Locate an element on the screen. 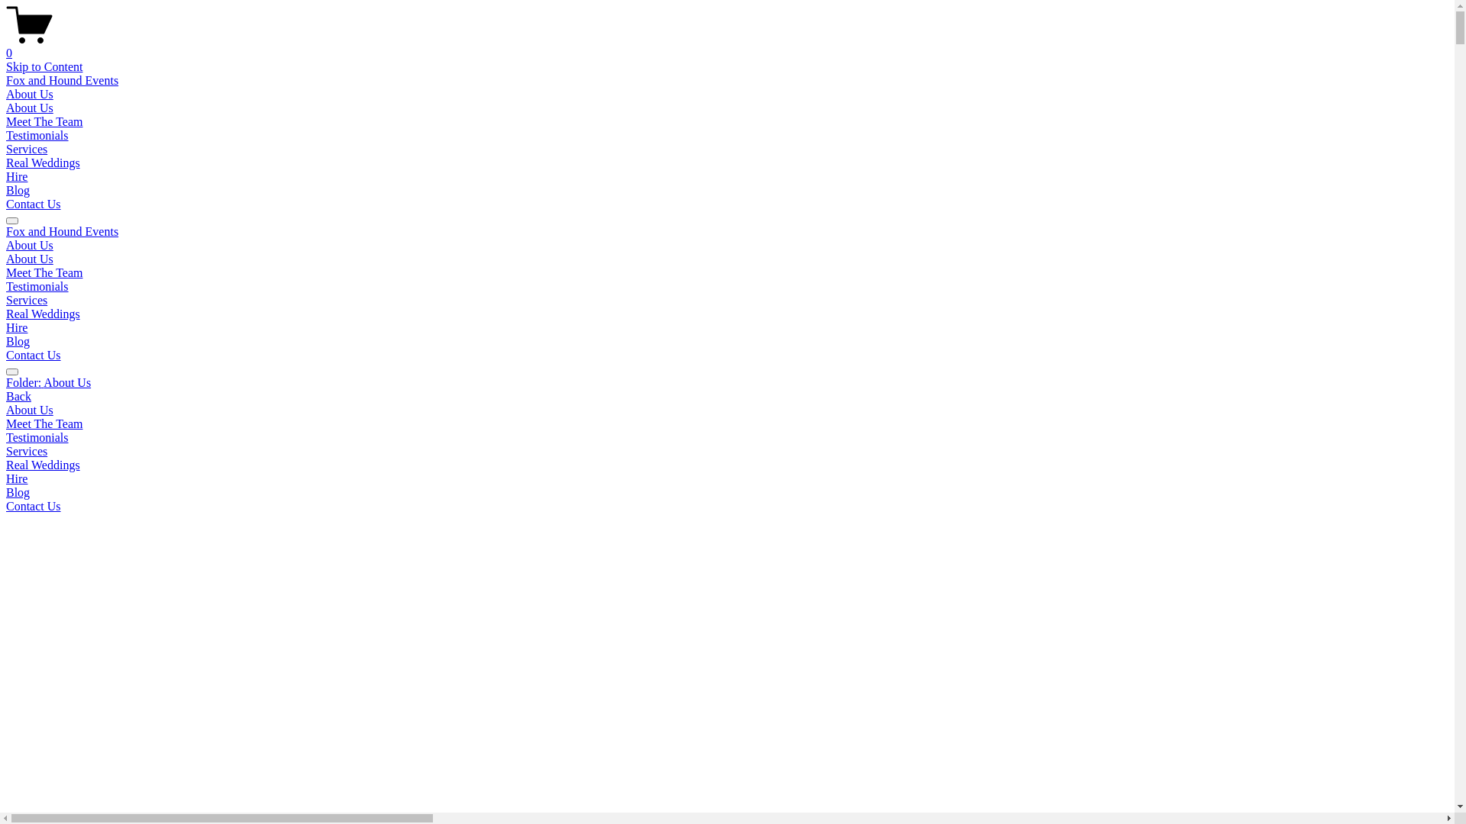 The image size is (1466, 824). Contact Us is located at coordinates (34, 204).